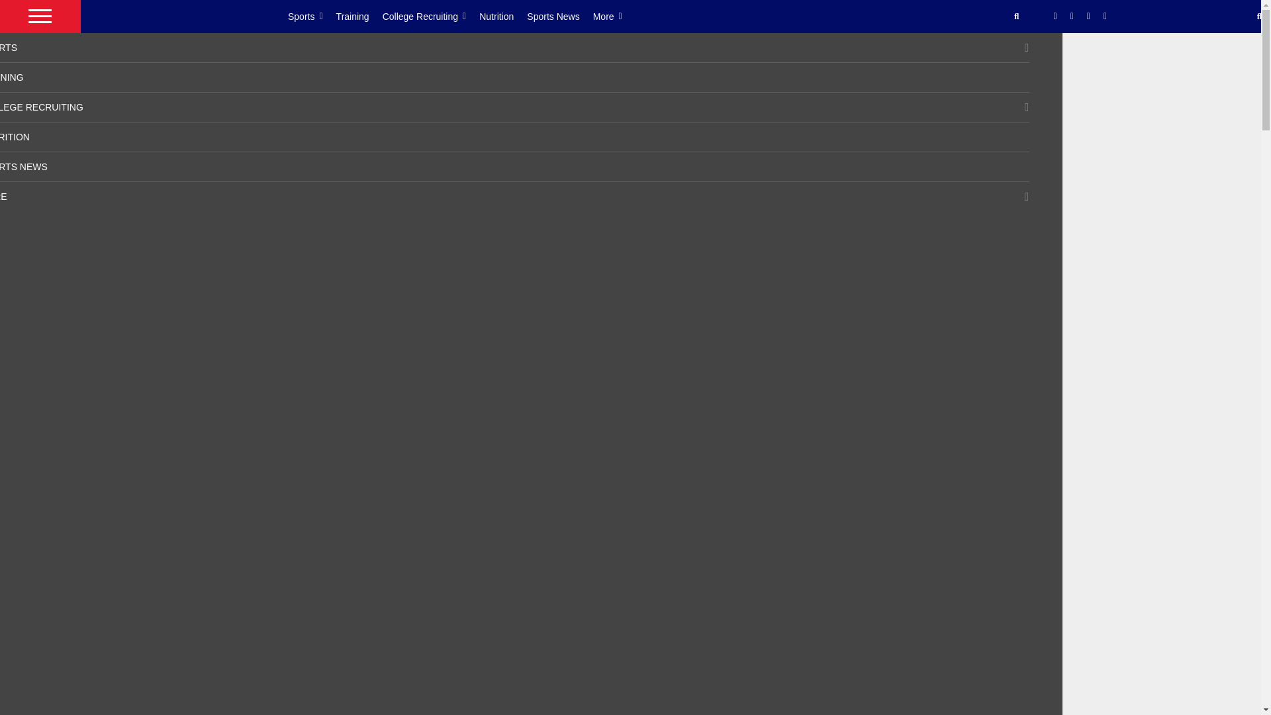 Image resolution: width=1271 pixels, height=715 pixels. I want to click on Sports News, so click(559, 16).